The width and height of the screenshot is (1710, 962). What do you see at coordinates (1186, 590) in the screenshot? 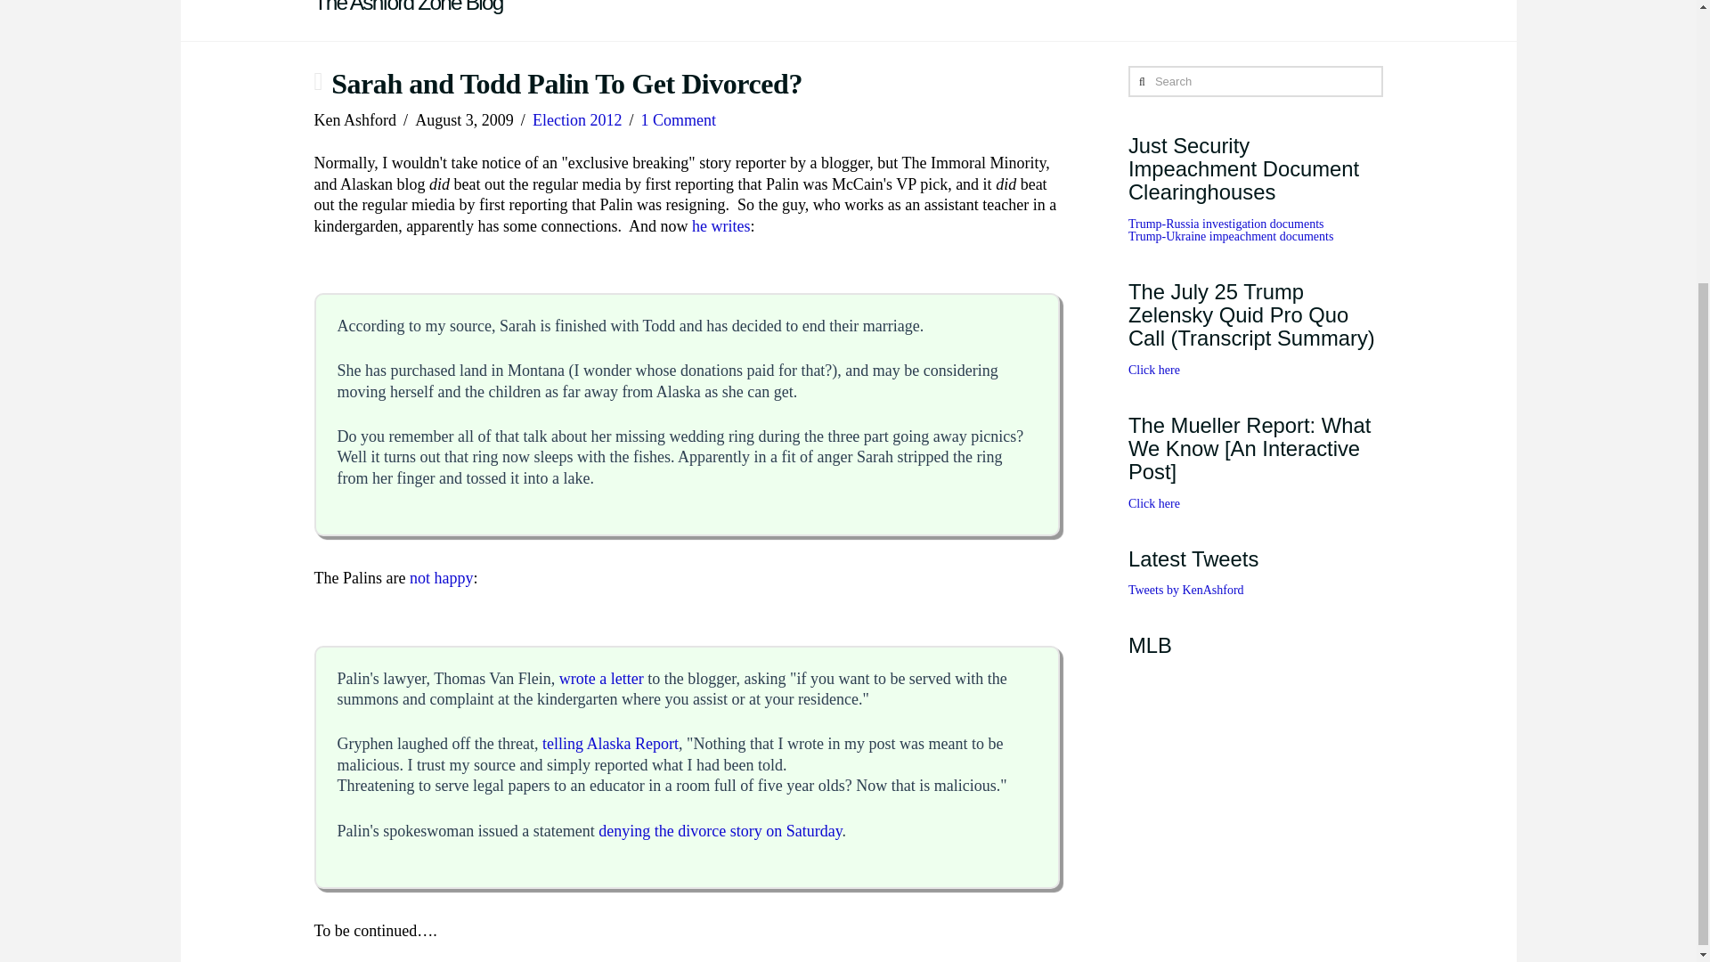
I see `Tweets by KenAshford` at bounding box center [1186, 590].